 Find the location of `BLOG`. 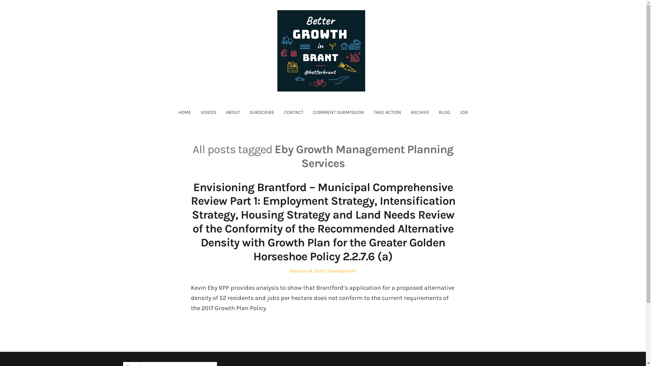

BLOG is located at coordinates (445, 113).